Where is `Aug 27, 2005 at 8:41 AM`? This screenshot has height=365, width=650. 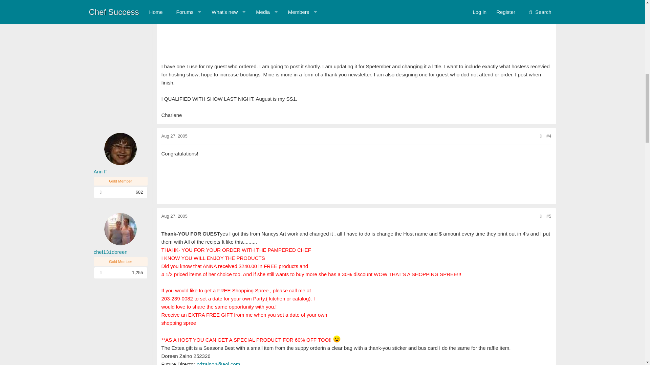 Aug 27, 2005 at 8:41 AM is located at coordinates (174, 216).